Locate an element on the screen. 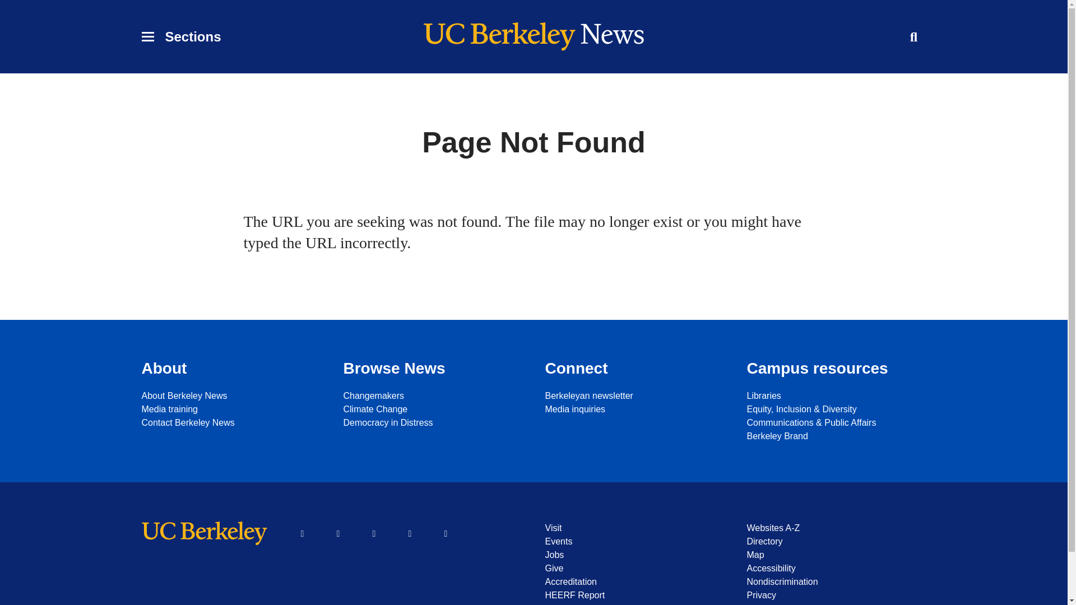 This screenshot has width=1076, height=605. Websites A-Z is located at coordinates (836, 528).